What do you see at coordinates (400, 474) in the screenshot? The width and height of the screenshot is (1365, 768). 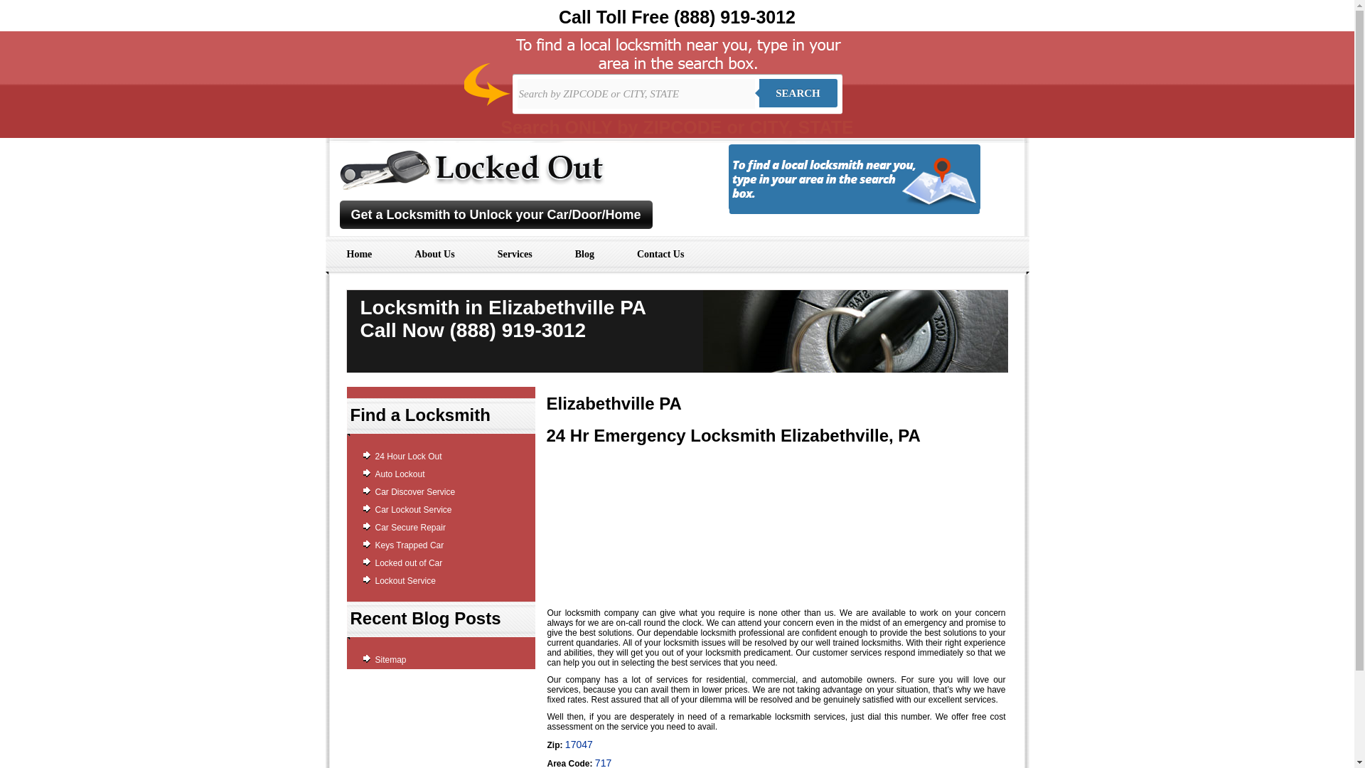 I see `Auto Lockout` at bounding box center [400, 474].